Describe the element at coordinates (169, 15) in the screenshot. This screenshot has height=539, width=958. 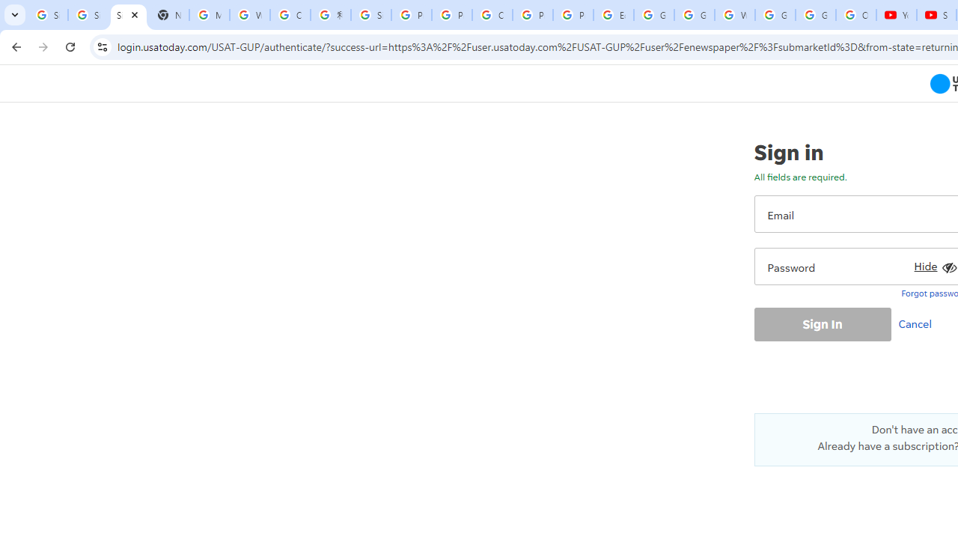
I see `New Tab` at that location.